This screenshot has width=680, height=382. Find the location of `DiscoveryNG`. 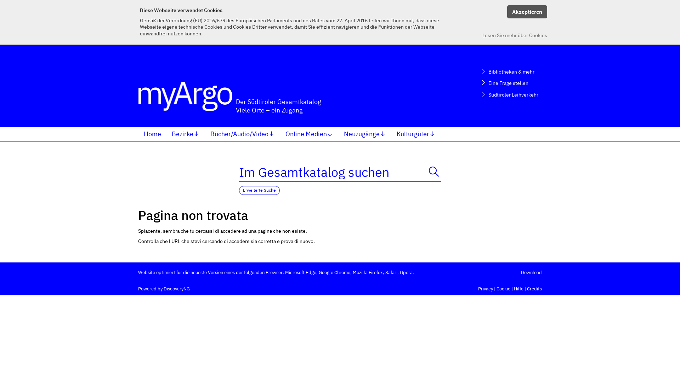

DiscoveryNG is located at coordinates (177, 289).